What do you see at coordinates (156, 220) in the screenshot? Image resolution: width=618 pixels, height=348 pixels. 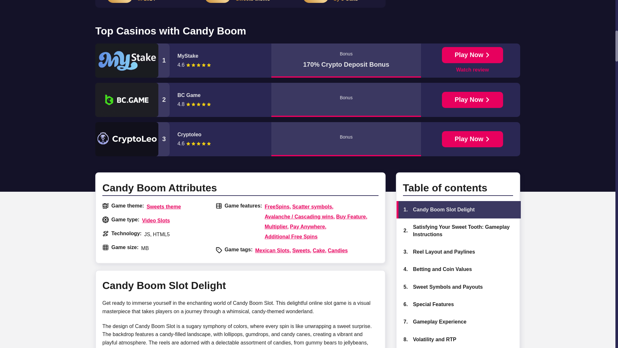 I see `Video Slots` at bounding box center [156, 220].